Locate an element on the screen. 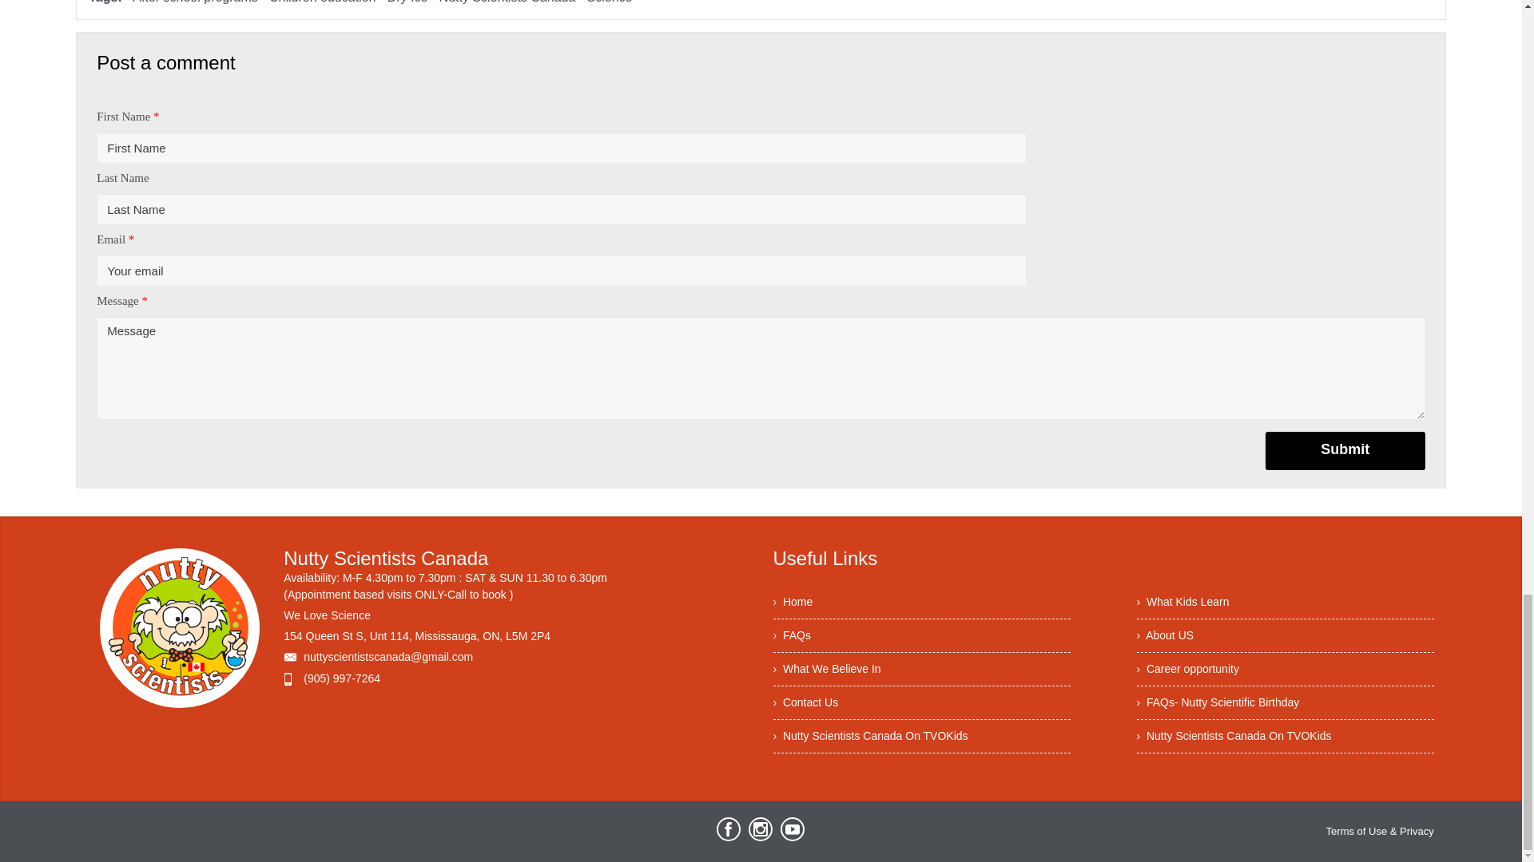 This screenshot has width=1534, height=862. After school programs is located at coordinates (195, 2).